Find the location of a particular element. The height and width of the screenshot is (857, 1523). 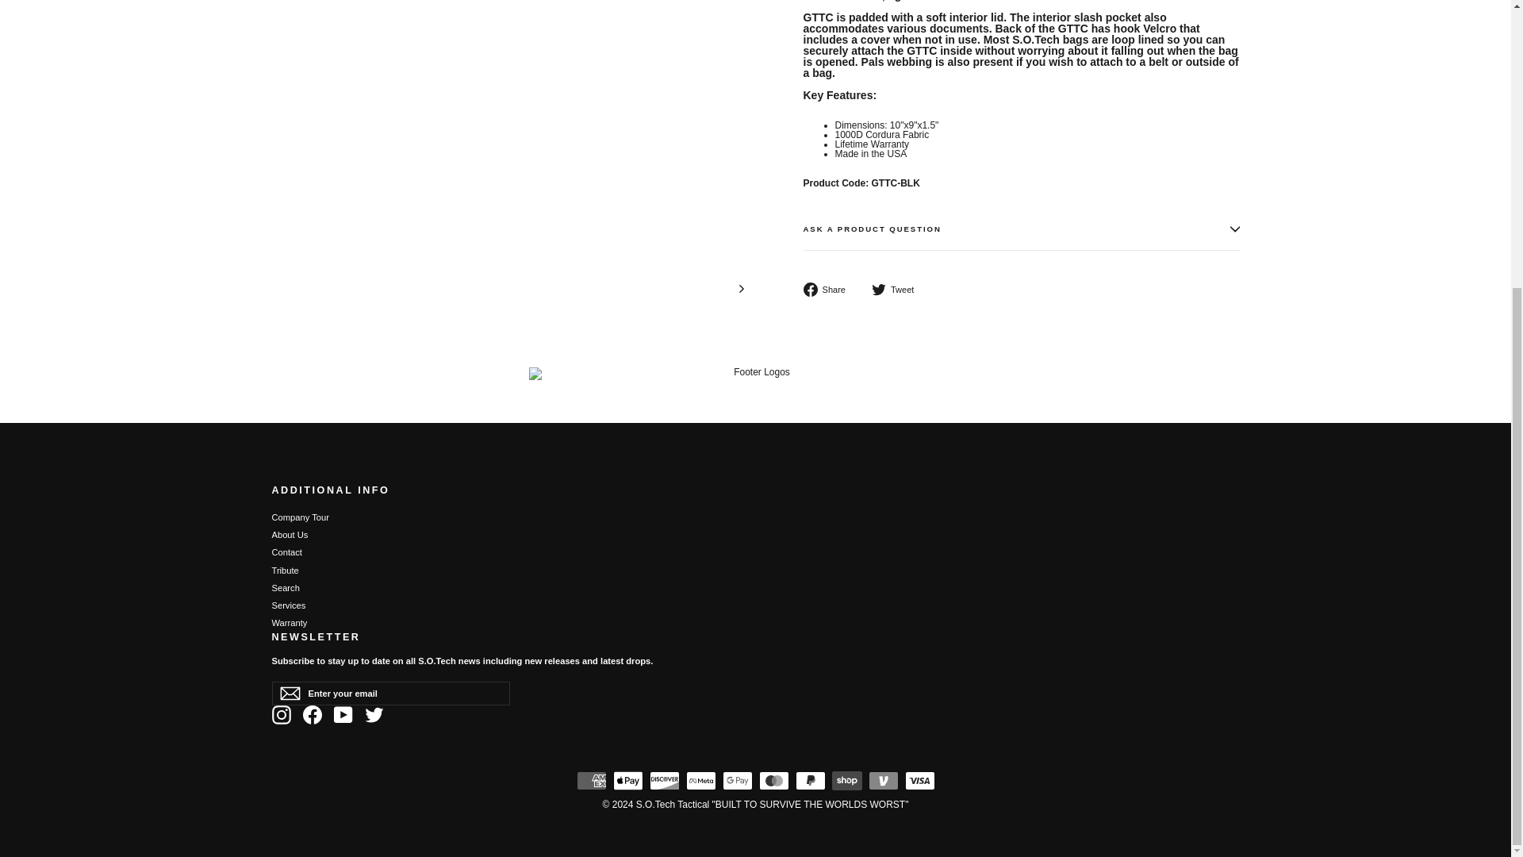

American Express is located at coordinates (590, 781).